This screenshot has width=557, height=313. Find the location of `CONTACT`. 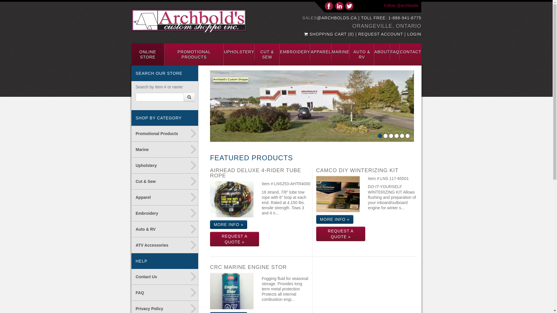

CONTACT is located at coordinates (411, 52).